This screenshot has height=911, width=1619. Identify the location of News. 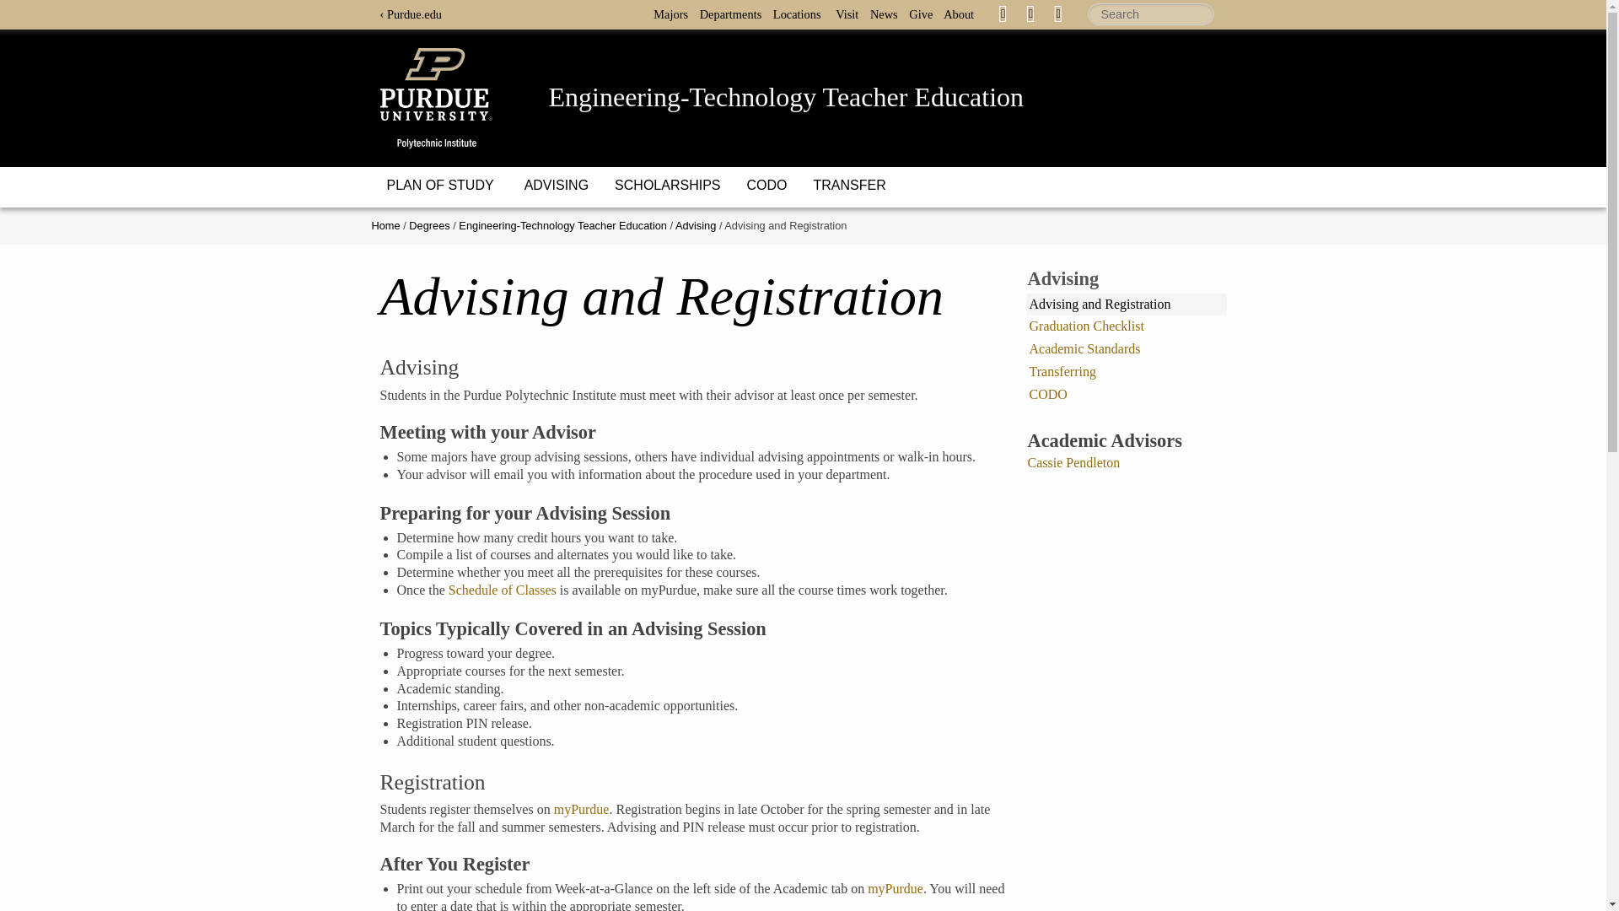
(889, 13).